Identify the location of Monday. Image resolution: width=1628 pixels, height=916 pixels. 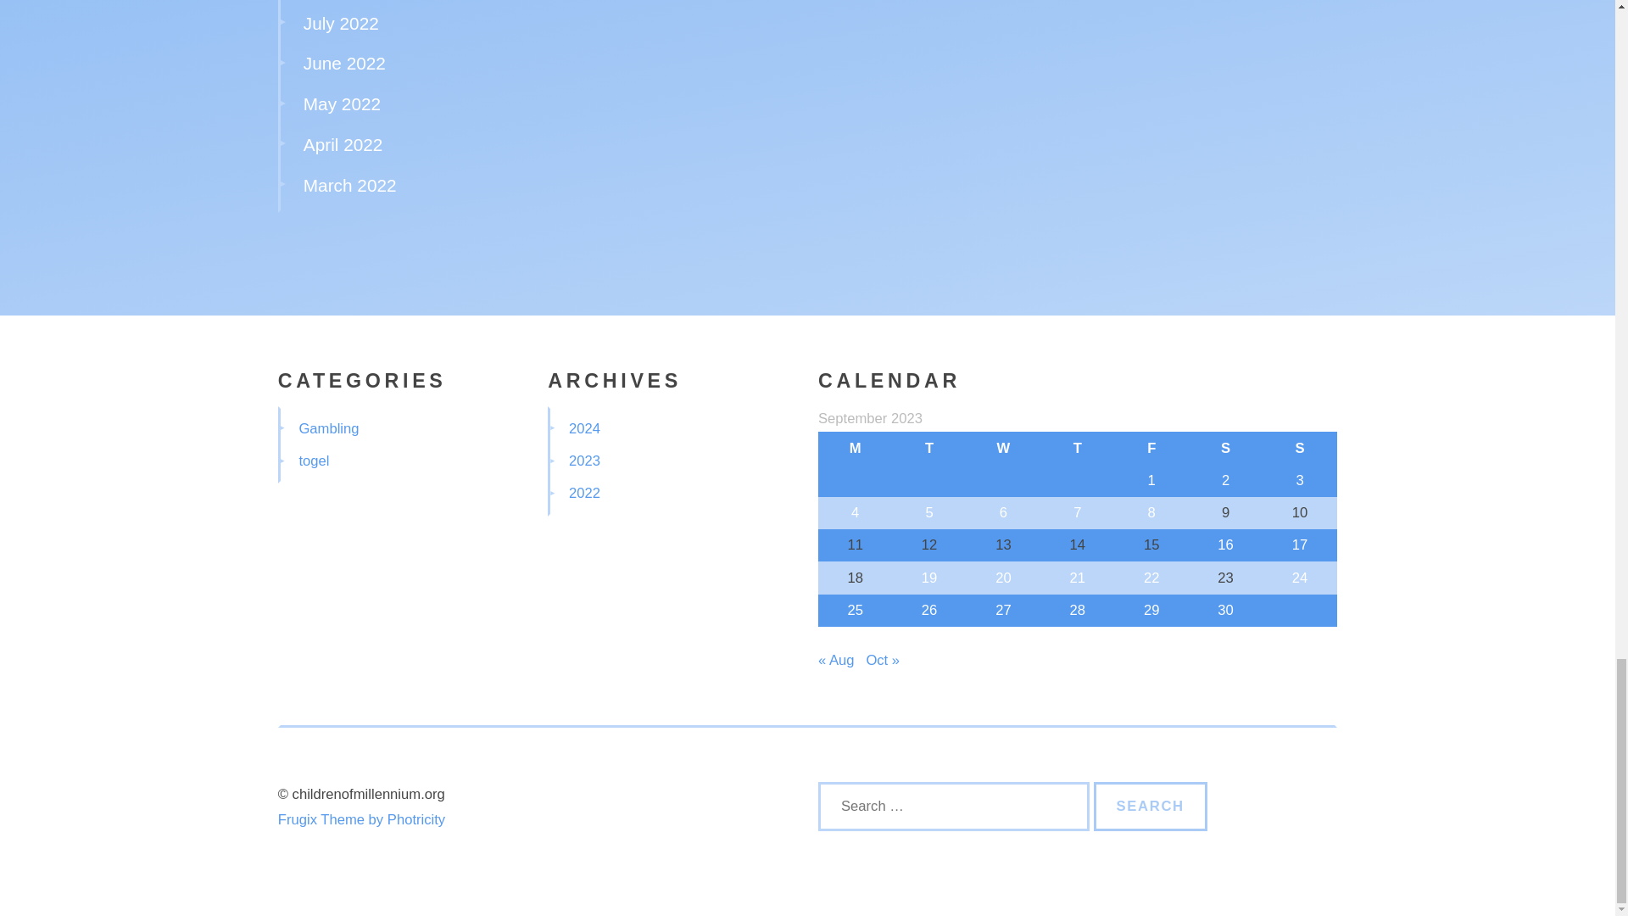
(855, 447).